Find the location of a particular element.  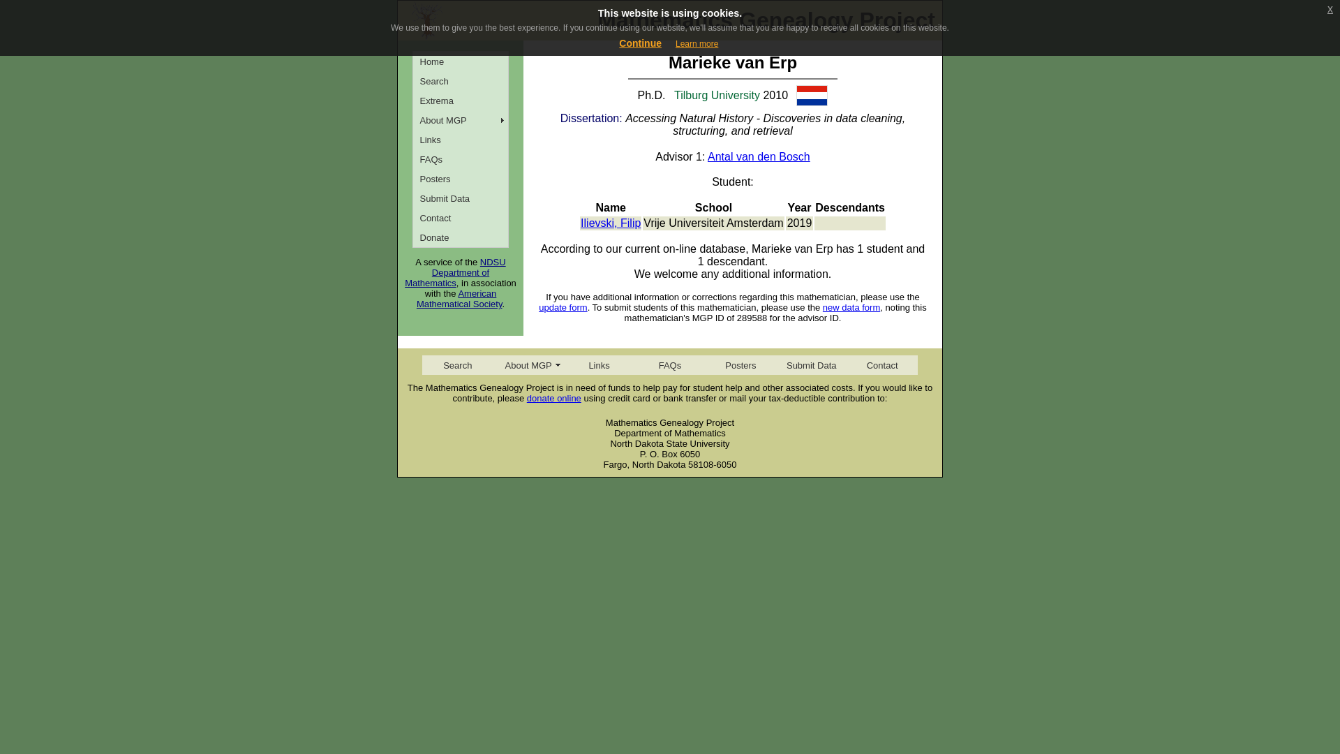

new data form is located at coordinates (851, 307).